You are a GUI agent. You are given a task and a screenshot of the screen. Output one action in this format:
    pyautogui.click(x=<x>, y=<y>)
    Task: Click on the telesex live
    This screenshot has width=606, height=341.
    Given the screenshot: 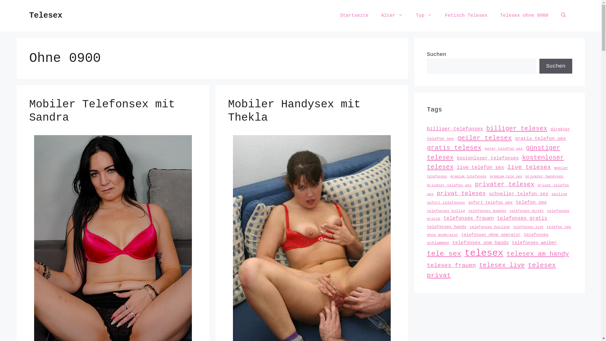 What is the action you would take?
    pyautogui.click(x=502, y=265)
    